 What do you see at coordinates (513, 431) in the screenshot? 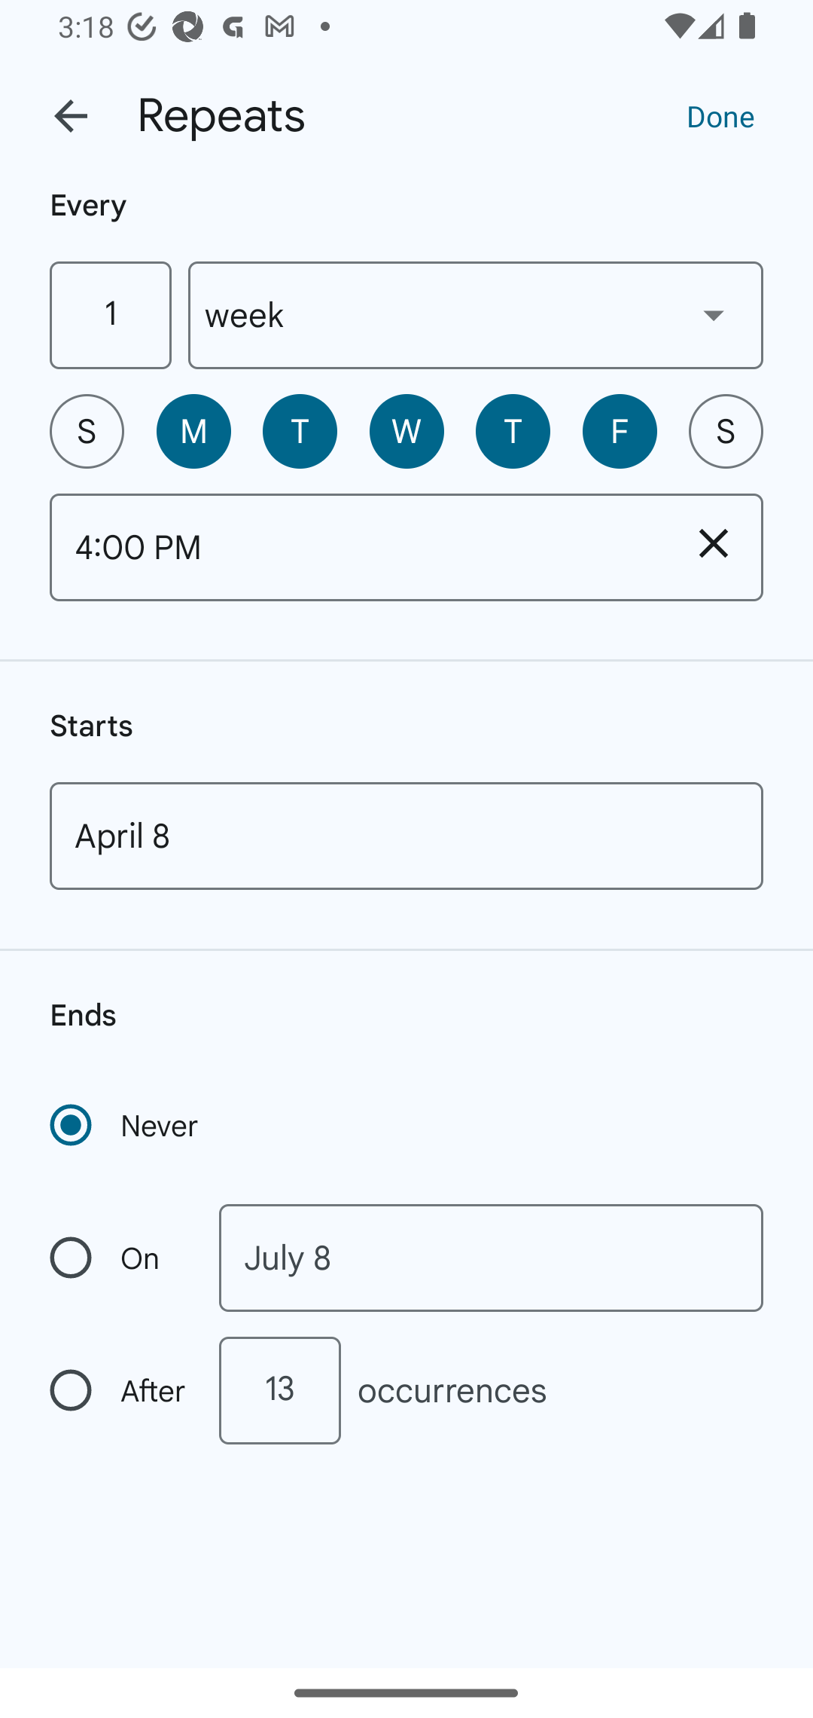
I see `T Thursday, selected` at bounding box center [513, 431].